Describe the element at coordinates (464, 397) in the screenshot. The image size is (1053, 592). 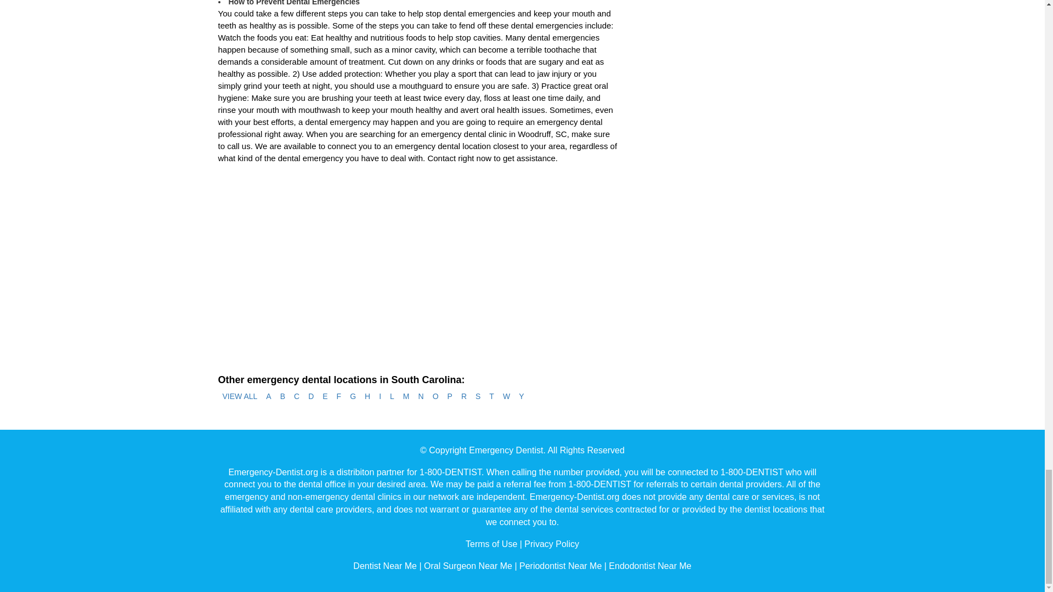
I see `R` at that location.